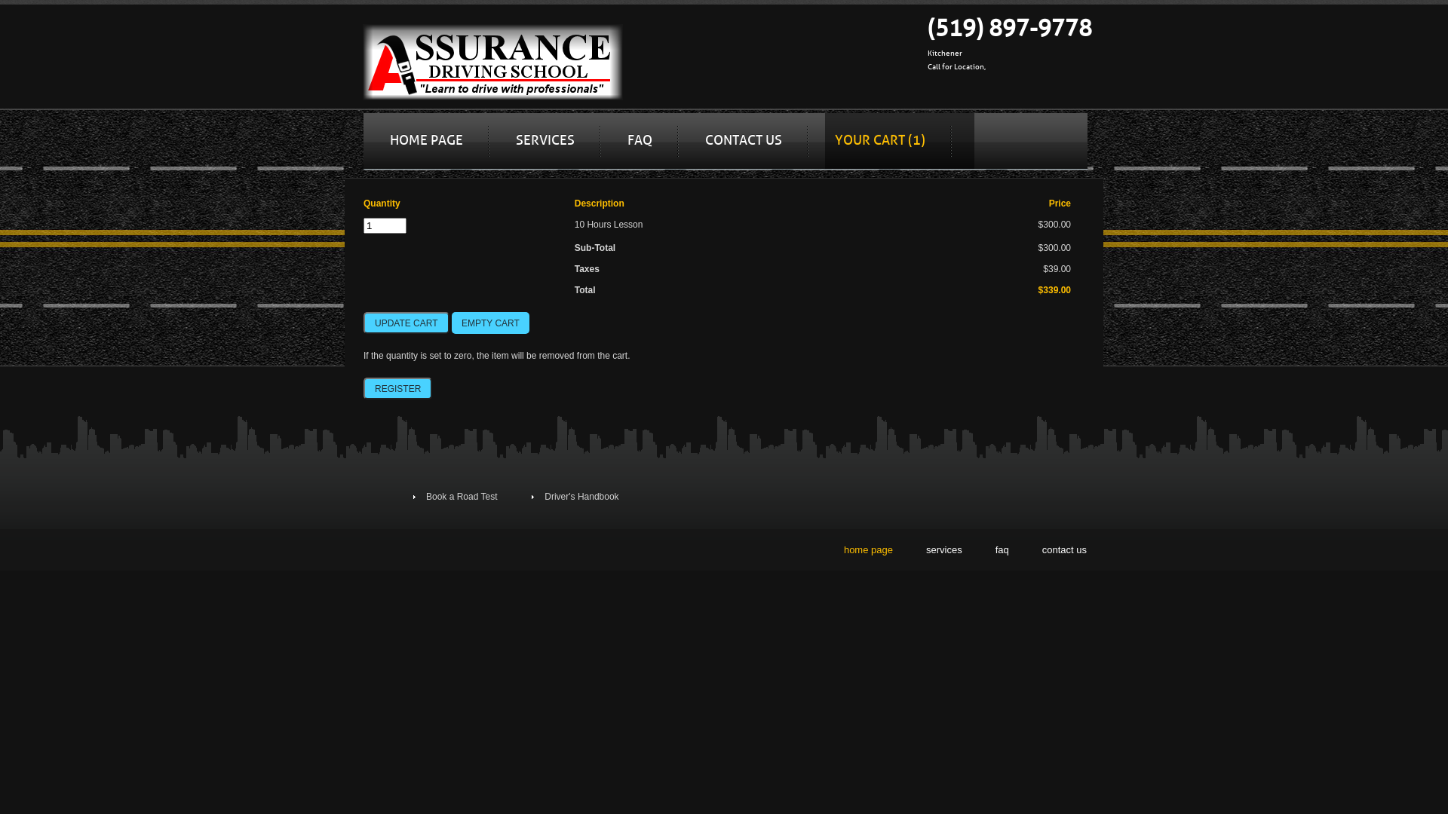  I want to click on Update Cart, so click(406, 323).